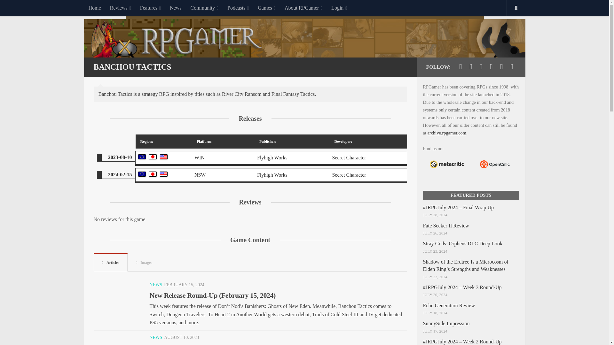 This screenshot has height=345, width=614. Describe the element at coordinates (481, 66) in the screenshot. I see `Follow us on Youtube` at that location.